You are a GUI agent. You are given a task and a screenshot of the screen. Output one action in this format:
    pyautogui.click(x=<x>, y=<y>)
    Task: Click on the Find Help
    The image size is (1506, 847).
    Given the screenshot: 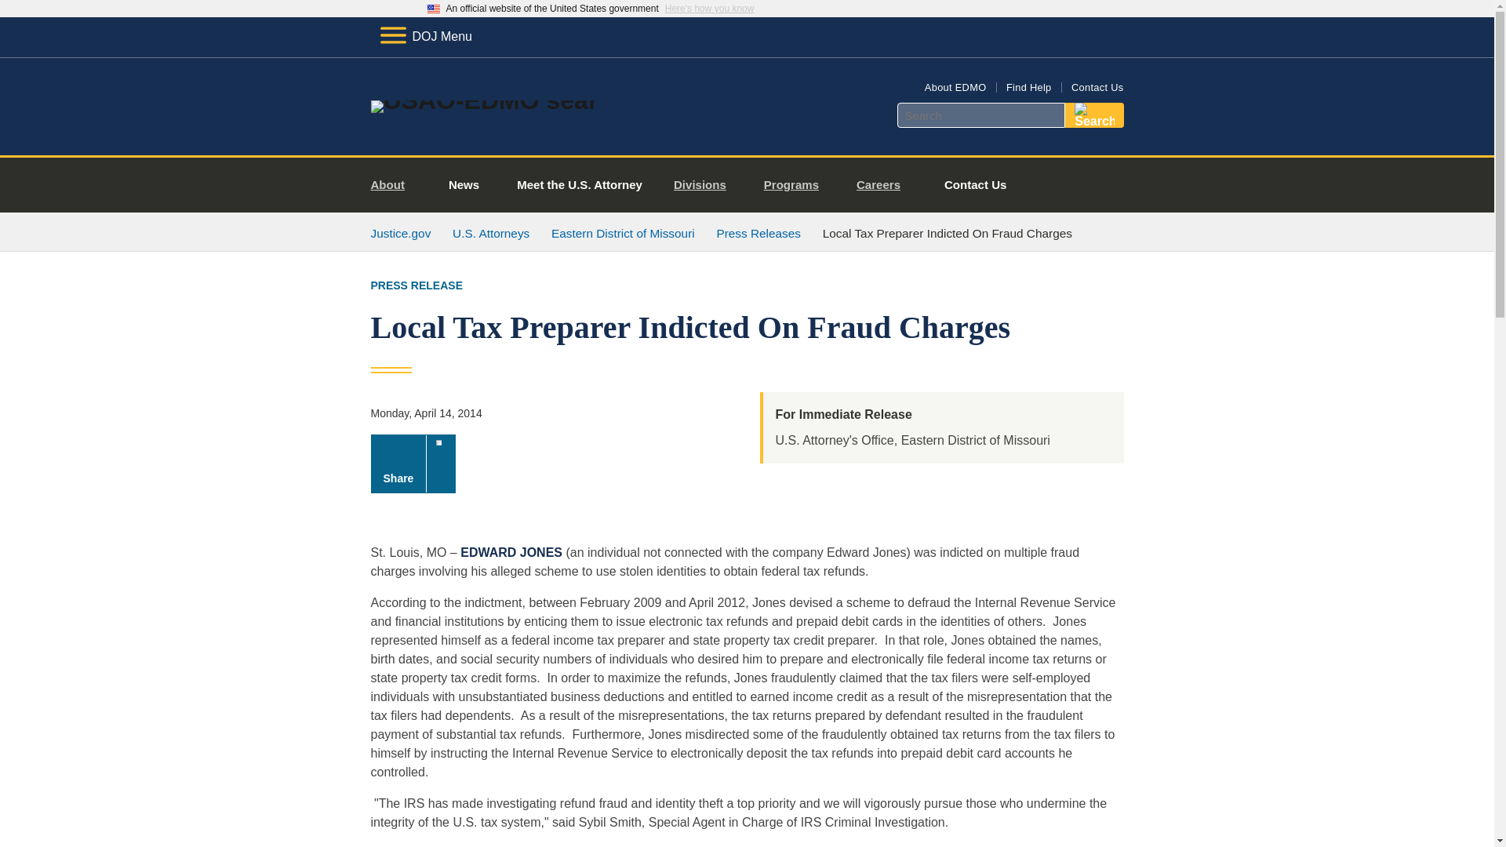 What is the action you would take?
    pyautogui.click(x=1028, y=86)
    